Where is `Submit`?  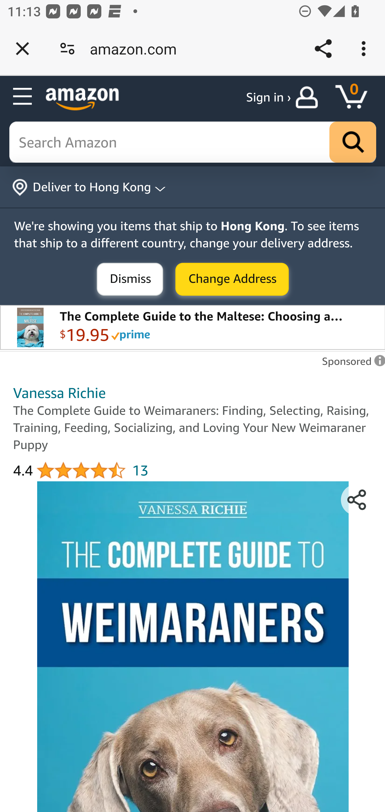
Submit is located at coordinates (130, 280).